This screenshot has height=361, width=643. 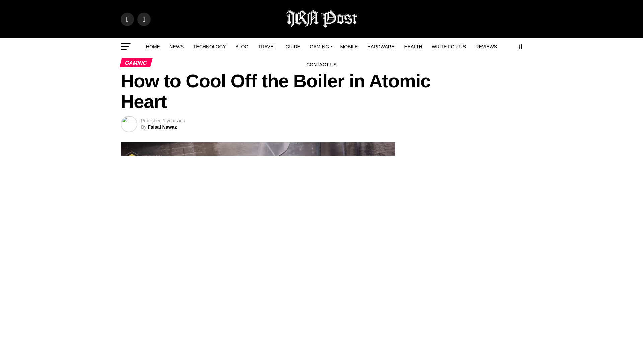 What do you see at coordinates (210, 47) in the screenshot?
I see `TECHNOLOGY` at bounding box center [210, 47].